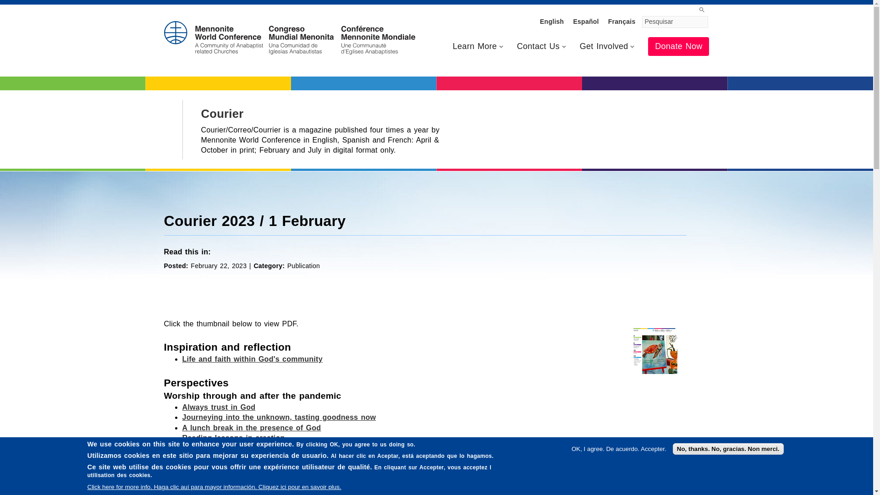  Describe the element at coordinates (675, 22) in the screenshot. I see `Introduza os termos pelos quais pretende pesquisar.` at that location.